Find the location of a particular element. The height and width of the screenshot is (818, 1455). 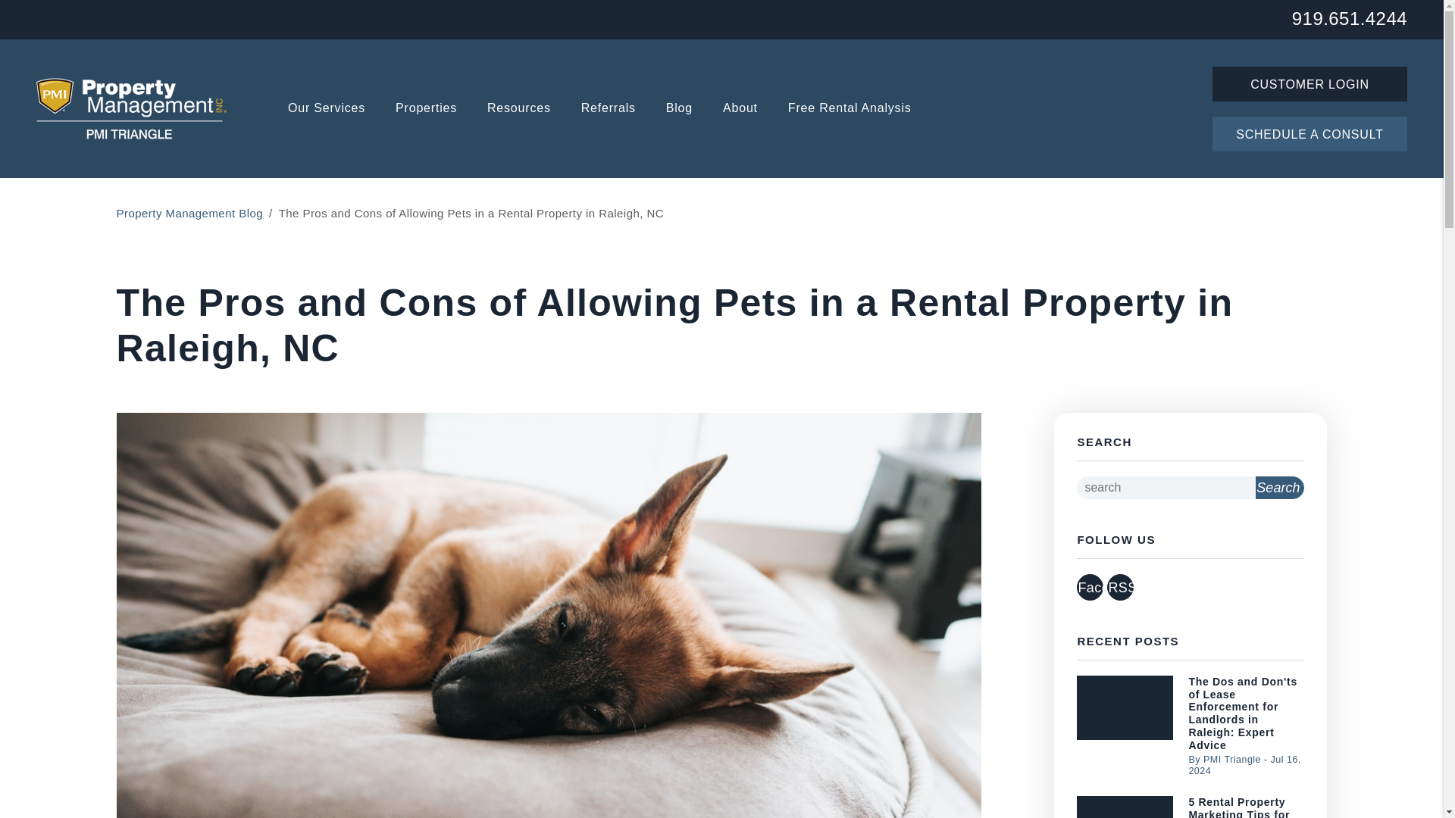

SCHEDULE A CONSULT is located at coordinates (1309, 133).